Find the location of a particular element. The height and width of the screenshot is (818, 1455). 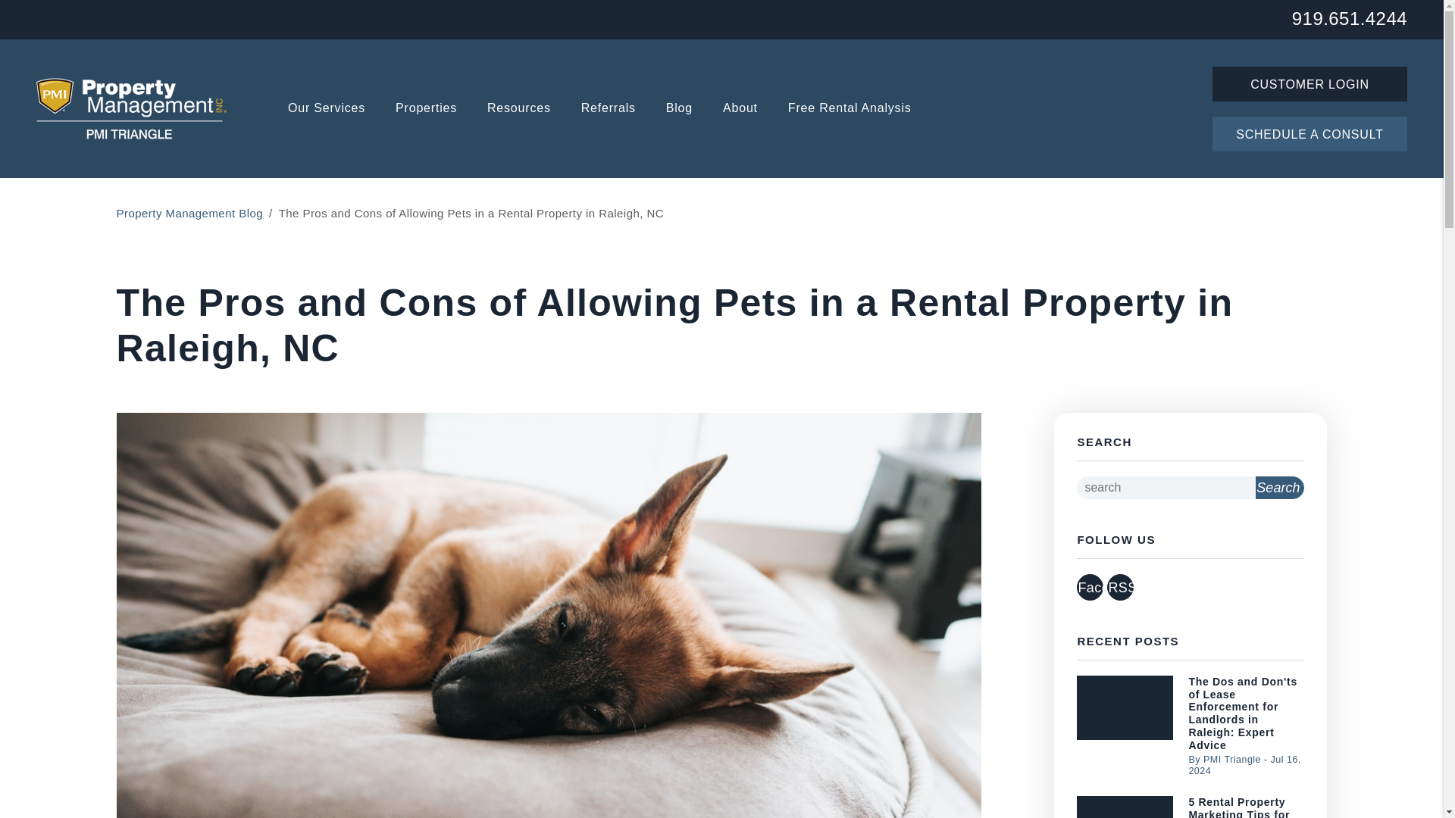

SCHEDULE A CONSULT is located at coordinates (1309, 133).